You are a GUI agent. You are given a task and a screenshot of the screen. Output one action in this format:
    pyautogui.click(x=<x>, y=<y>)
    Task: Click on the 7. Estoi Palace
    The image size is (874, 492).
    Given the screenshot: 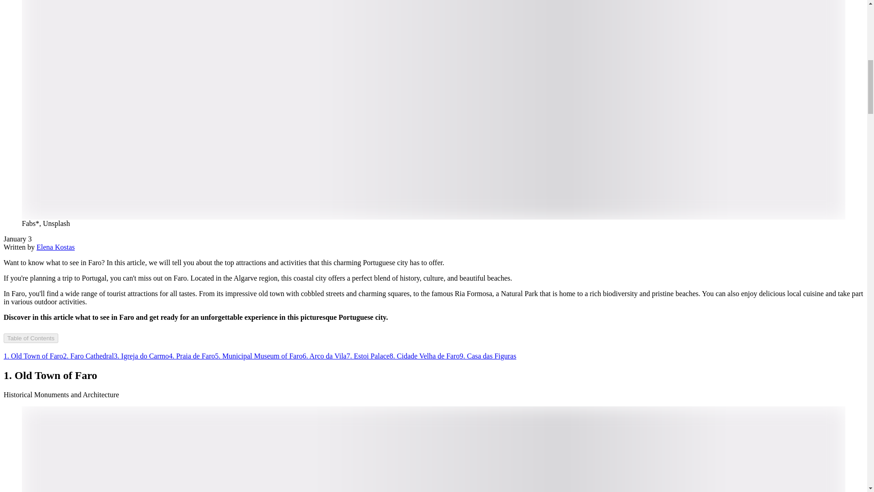 What is the action you would take?
    pyautogui.click(x=368, y=356)
    